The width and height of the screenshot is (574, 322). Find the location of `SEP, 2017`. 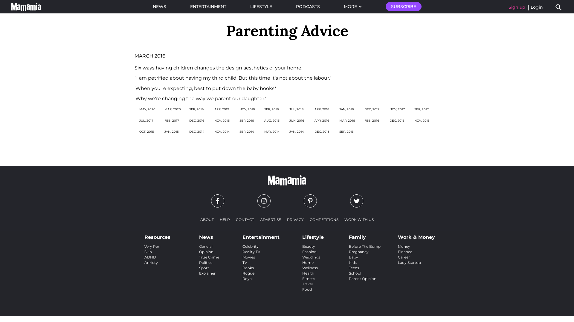

SEP, 2017 is located at coordinates (422, 109).